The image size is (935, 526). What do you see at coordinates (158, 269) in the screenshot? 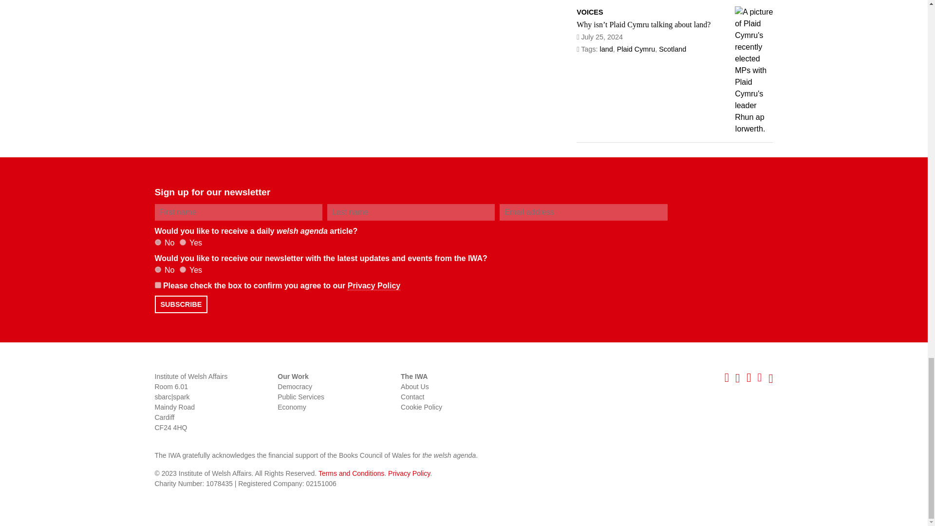
I see `No` at bounding box center [158, 269].